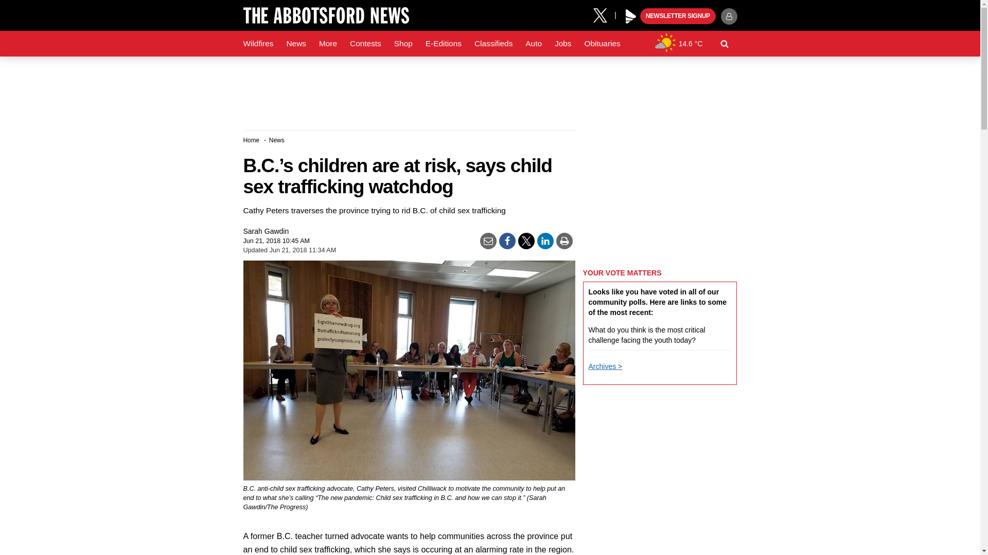 This screenshot has height=555, width=988. What do you see at coordinates (295, 44) in the screenshot?
I see `News` at bounding box center [295, 44].